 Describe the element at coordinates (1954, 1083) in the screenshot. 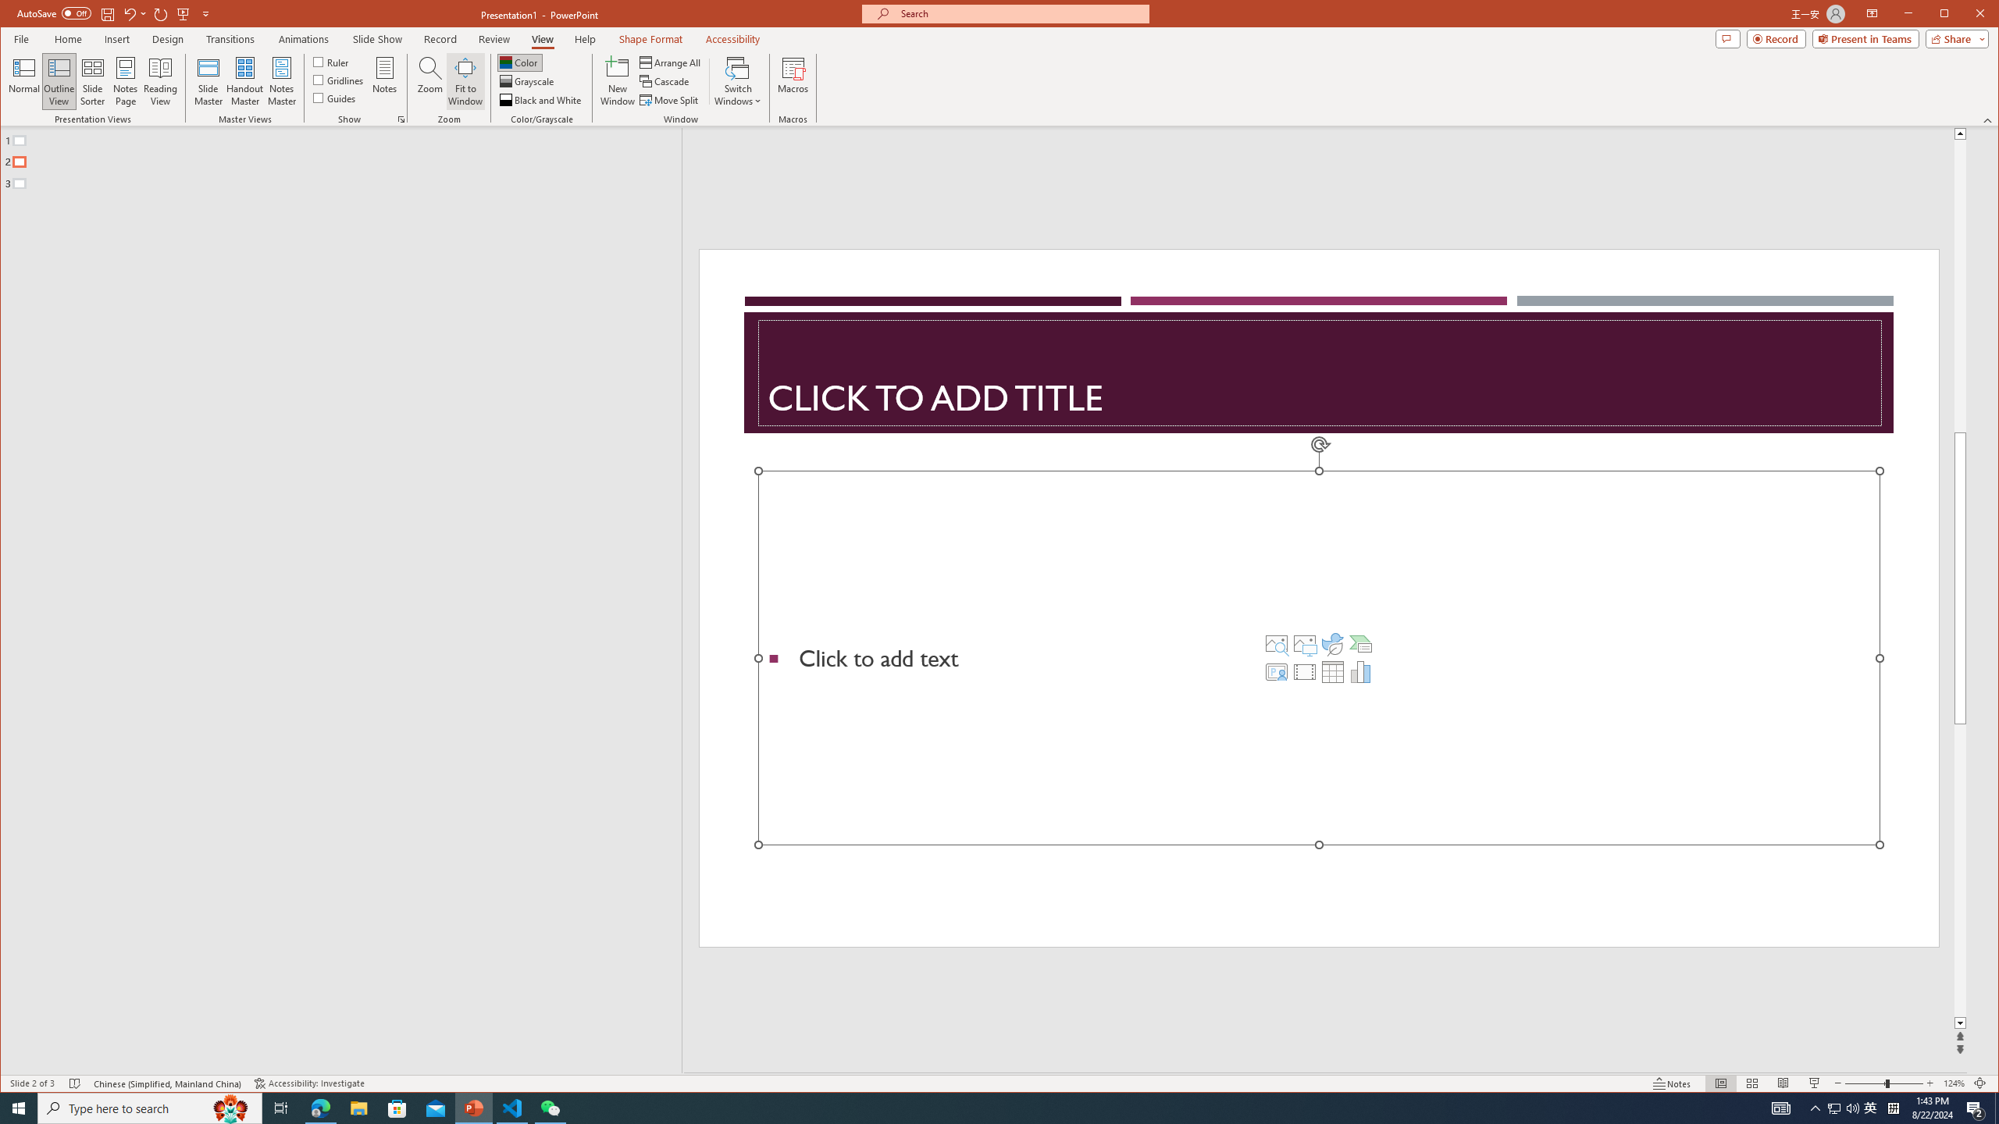

I see `Zoom 124%` at that location.